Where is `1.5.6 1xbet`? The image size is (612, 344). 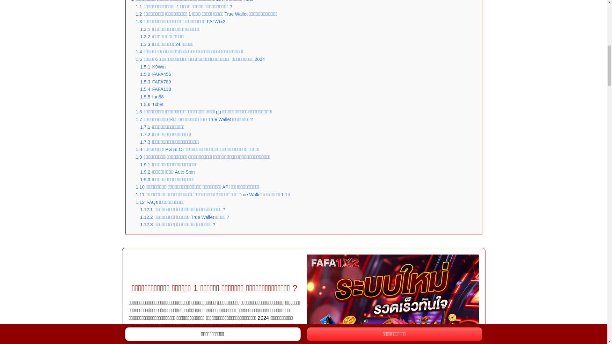 1.5.6 1xbet is located at coordinates (152, 104).